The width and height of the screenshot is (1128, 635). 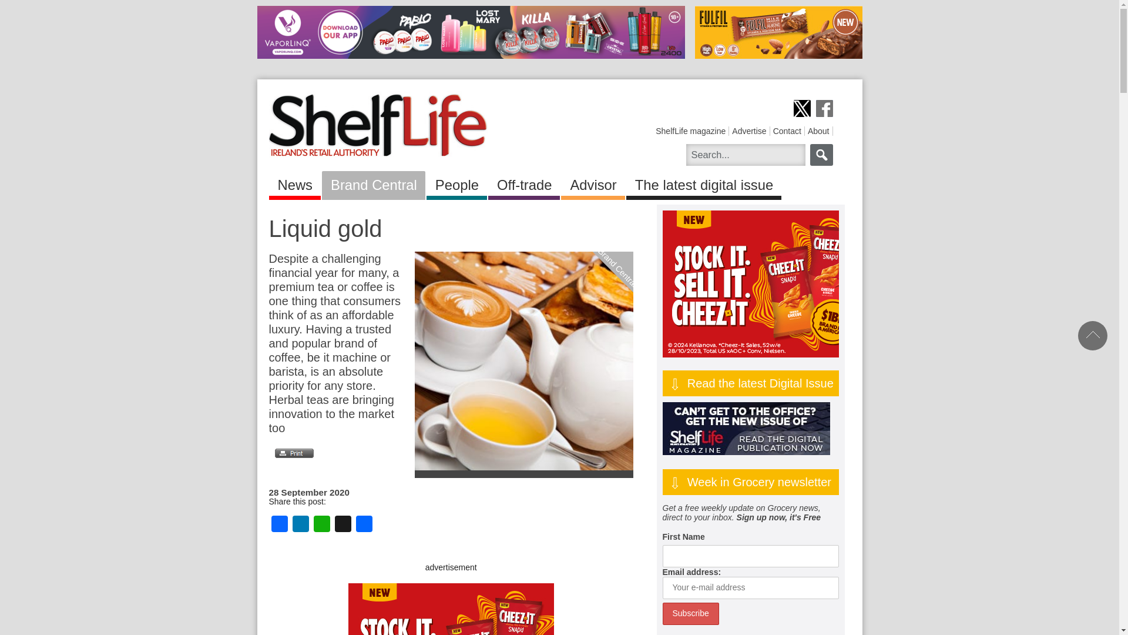 I want to click on The latest digital issue, so click(x=704, y=183).